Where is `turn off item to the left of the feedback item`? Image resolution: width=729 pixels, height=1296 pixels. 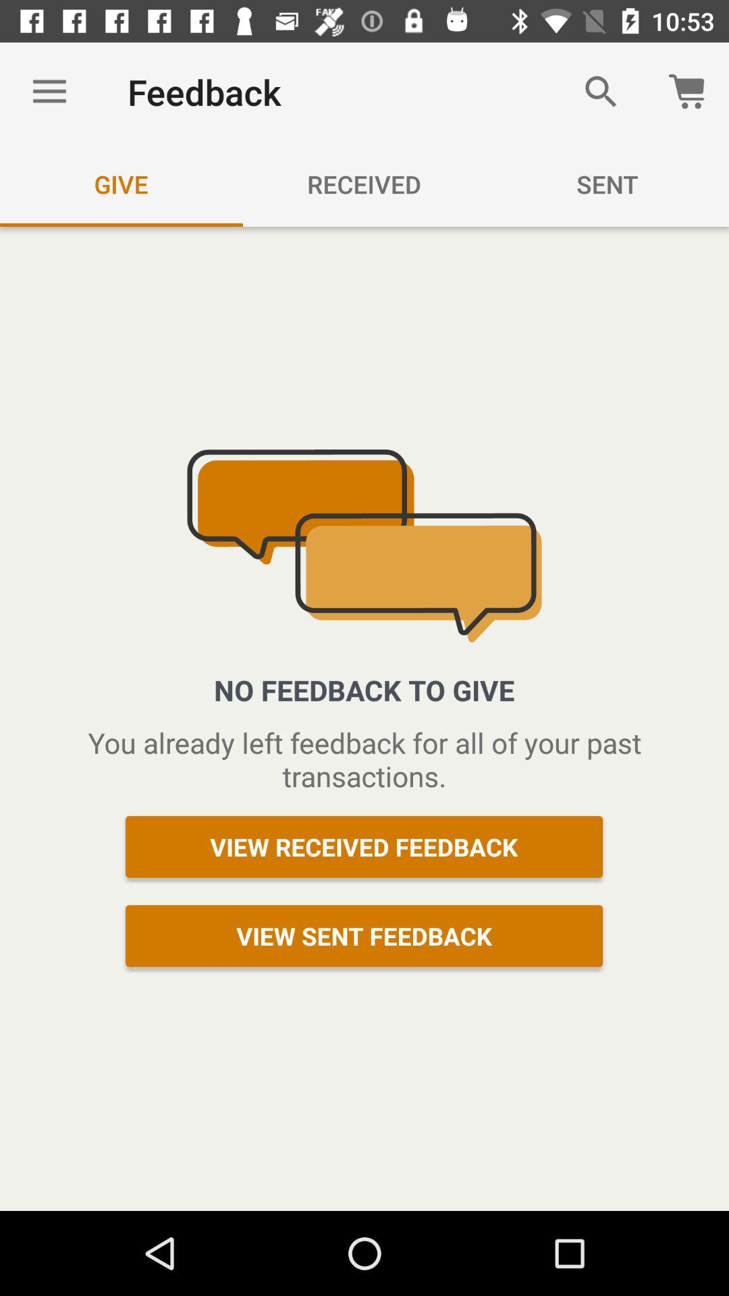 turn off item to the left of the feedback item is located at coordinates (49, 92).